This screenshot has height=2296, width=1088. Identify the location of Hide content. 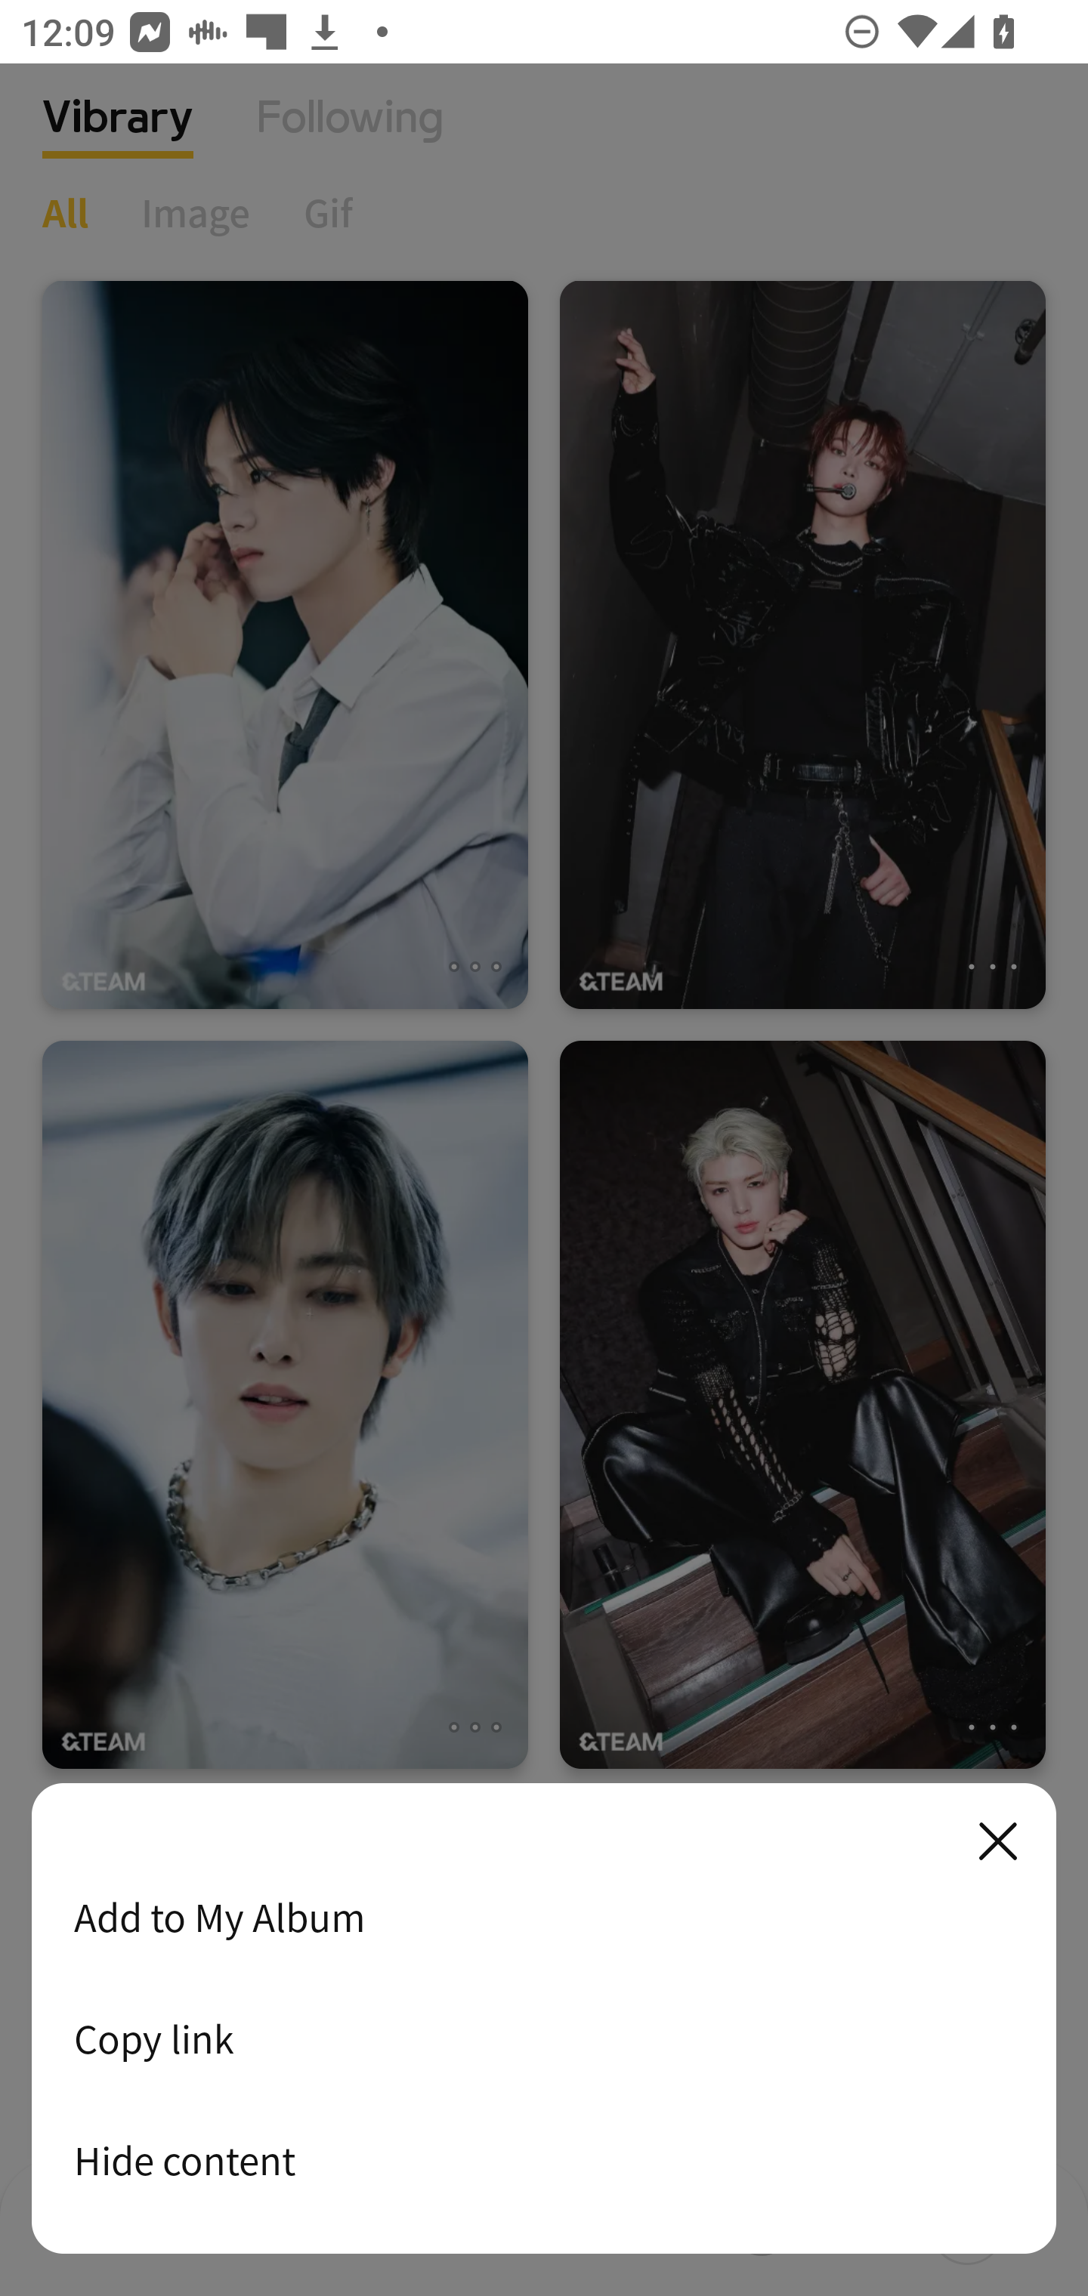
(544, 2160).